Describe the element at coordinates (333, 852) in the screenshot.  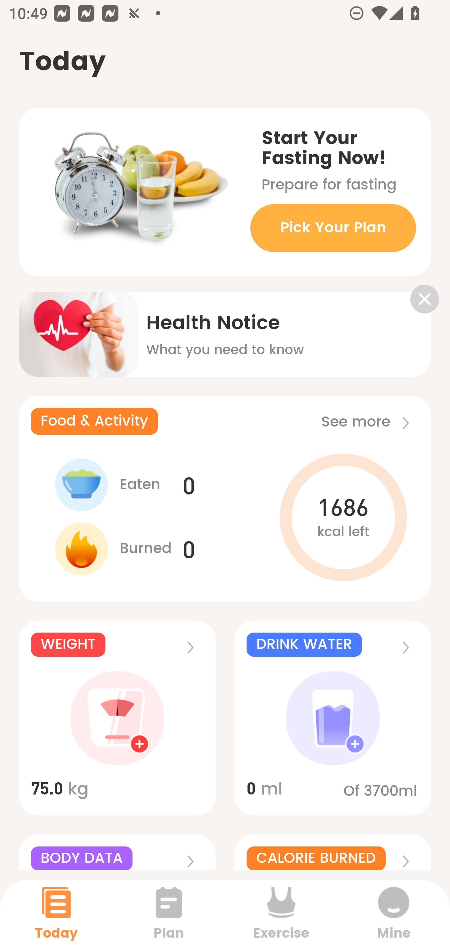
I see `CALORIE BURNED` at that location.